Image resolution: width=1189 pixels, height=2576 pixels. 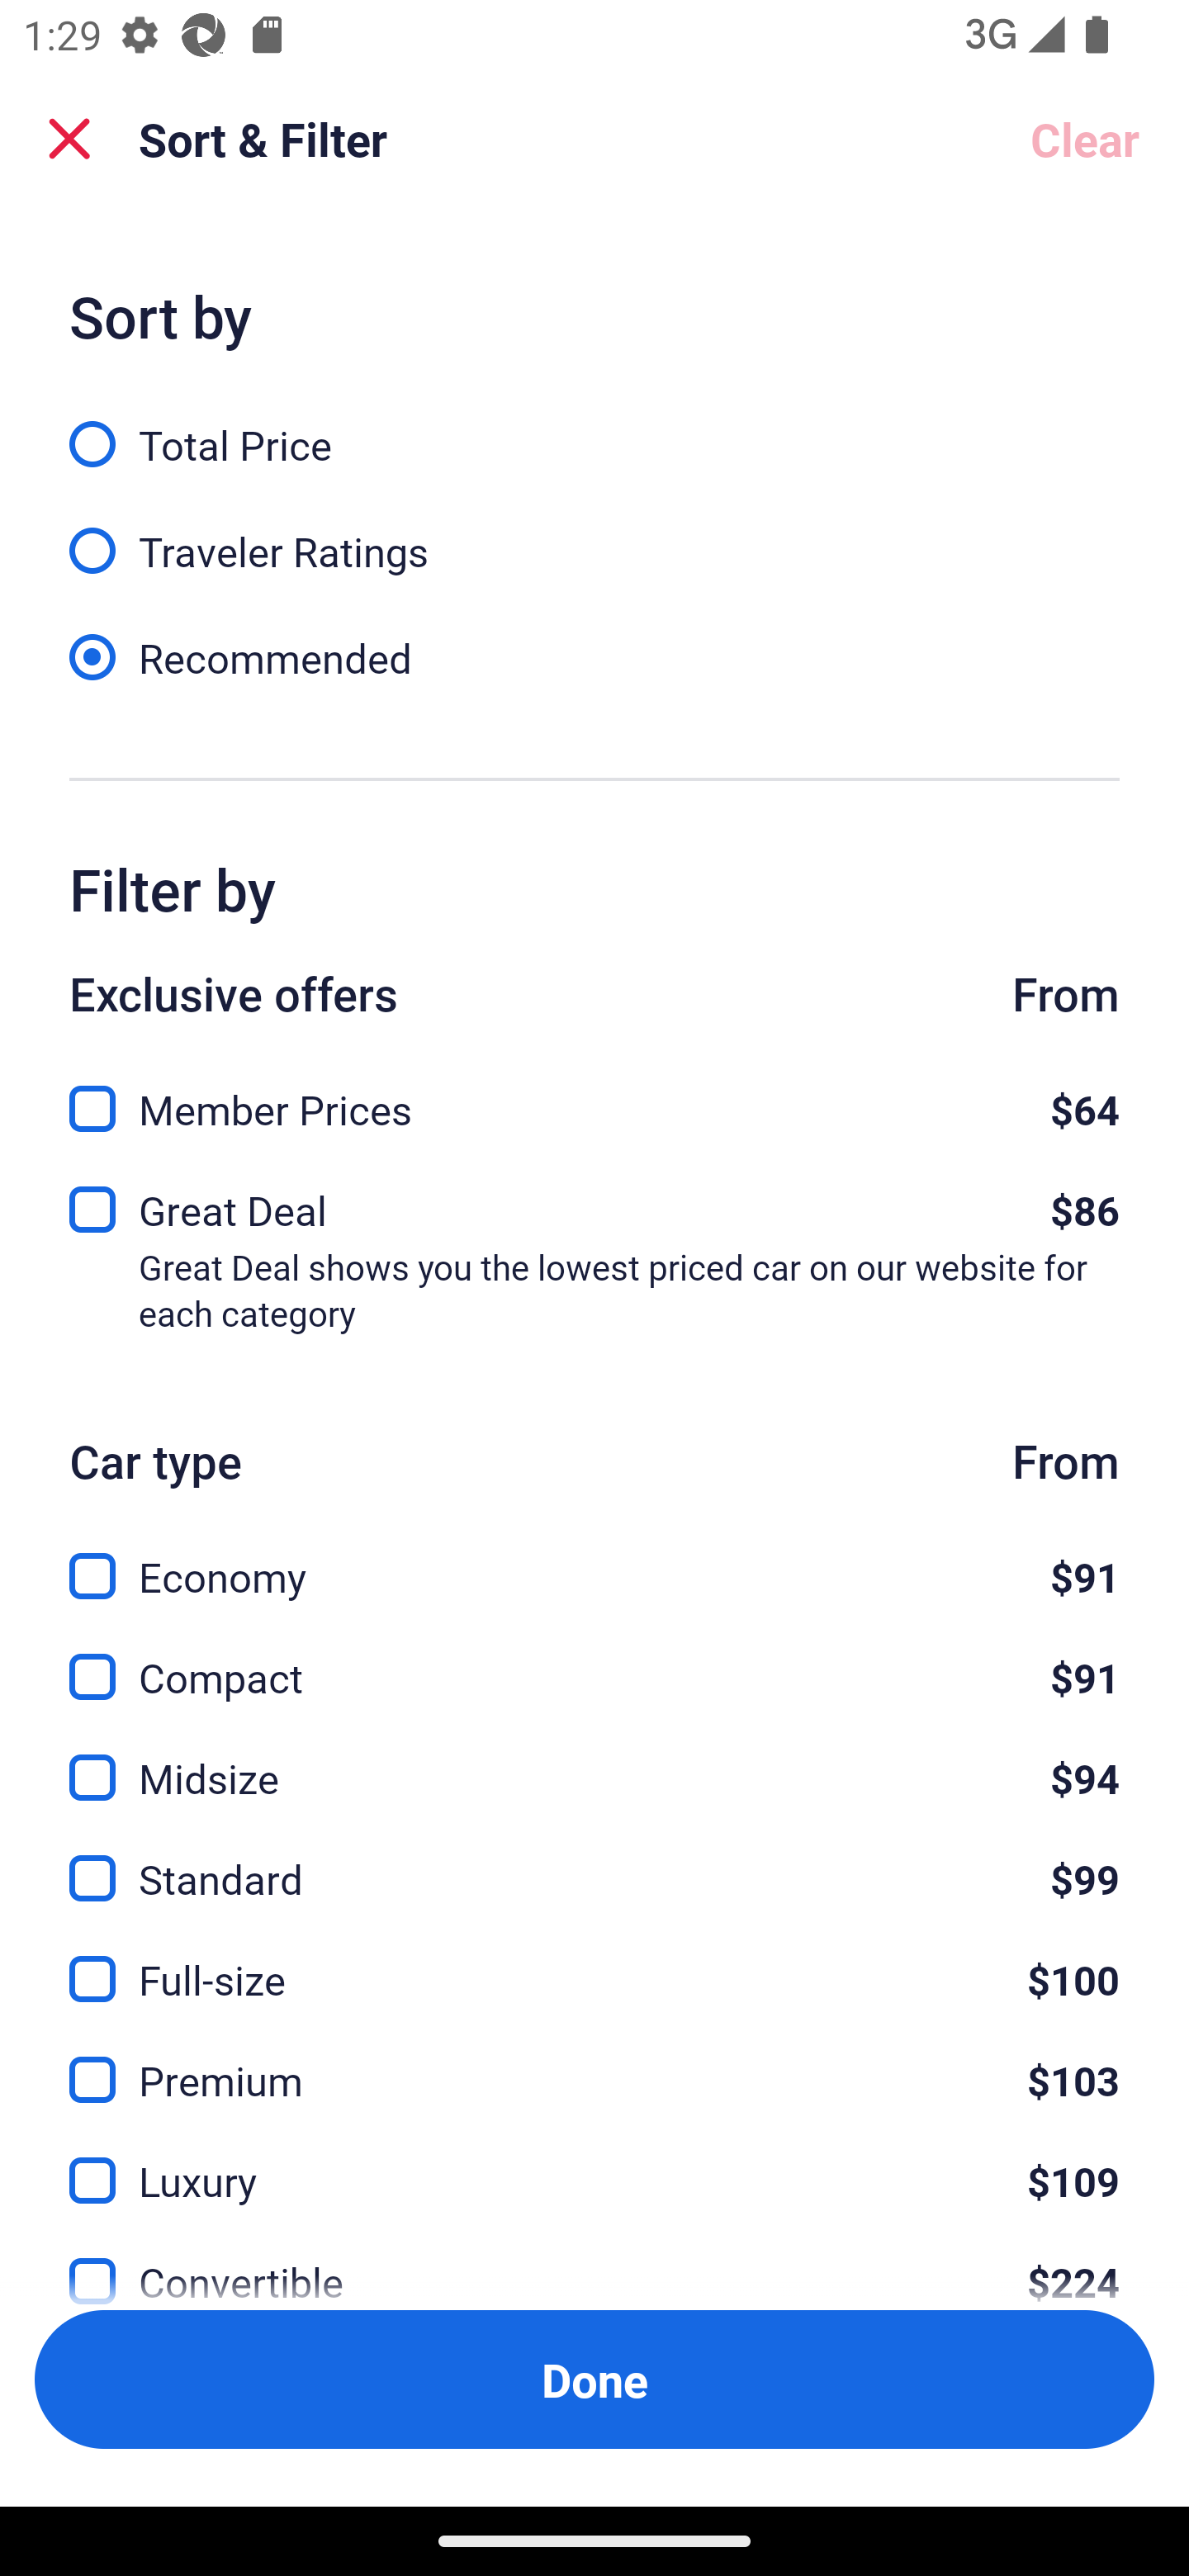 What do you see at coordinates (594, 2162) in the screenshot?
I see `Luxury, $109 Luxury $109` at bounding box center [594, 2162].